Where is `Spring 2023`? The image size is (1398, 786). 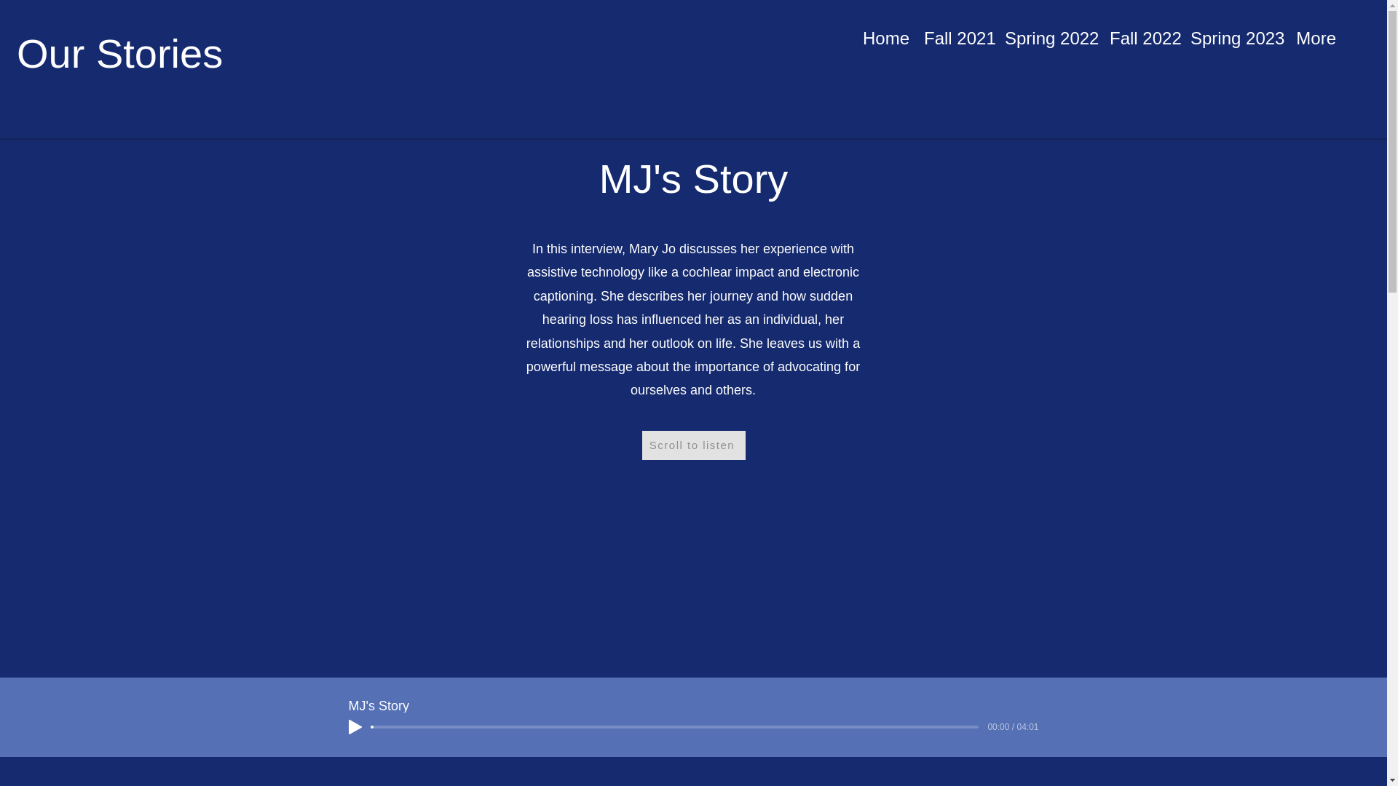 Spring 2023 is located at coordinates (1235, 33).